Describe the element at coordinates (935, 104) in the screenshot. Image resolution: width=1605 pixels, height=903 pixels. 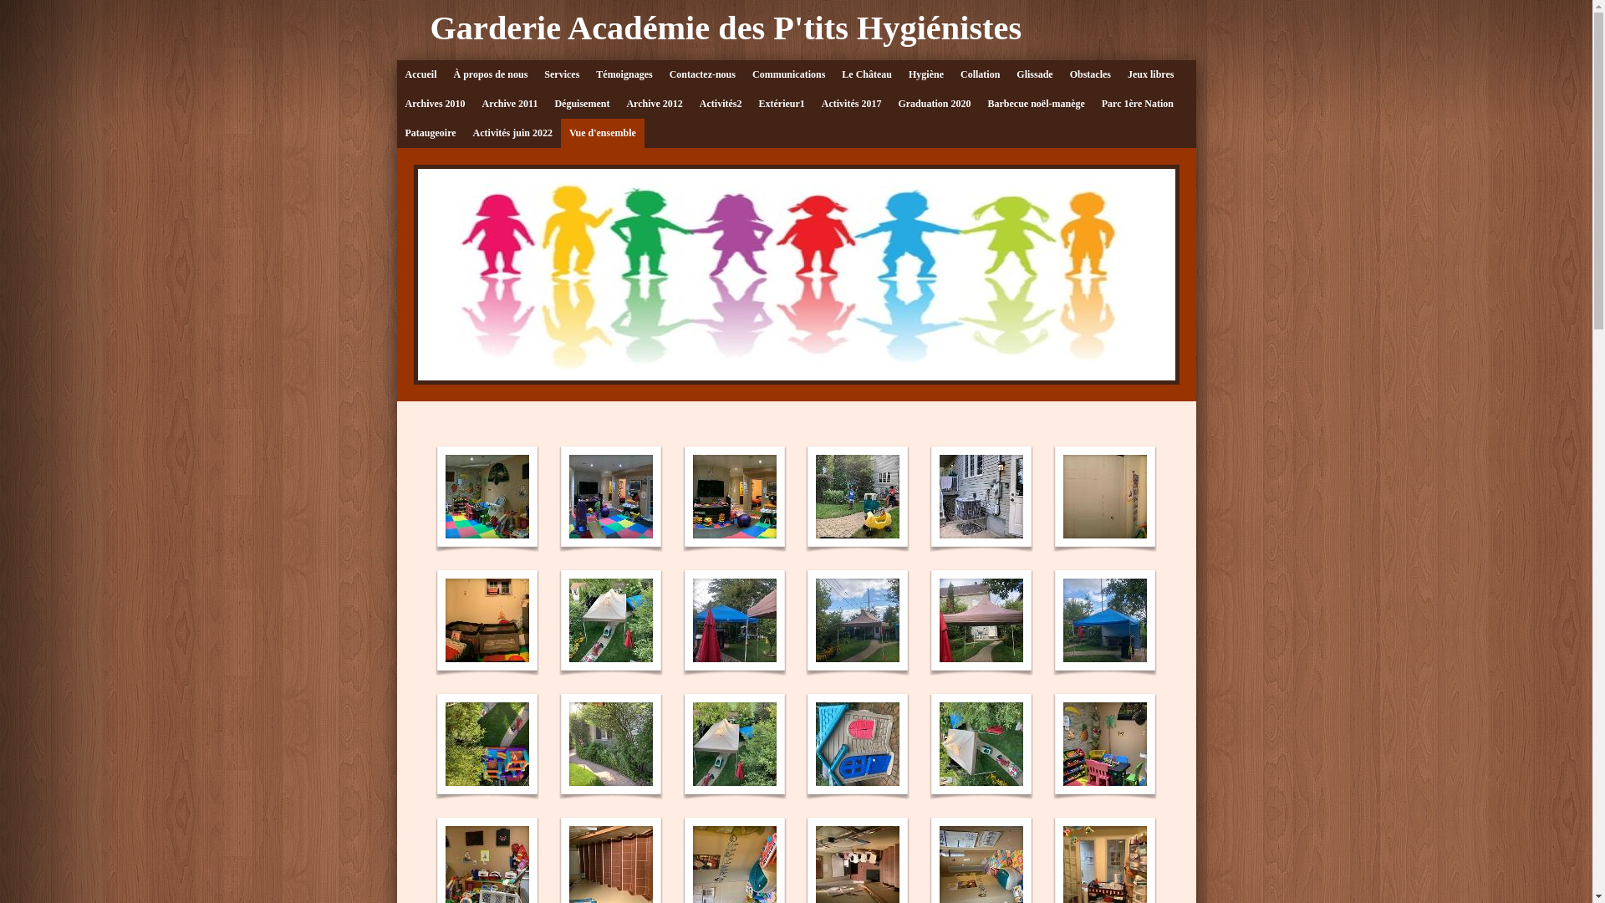
I see `Graduation 2020` at that location.